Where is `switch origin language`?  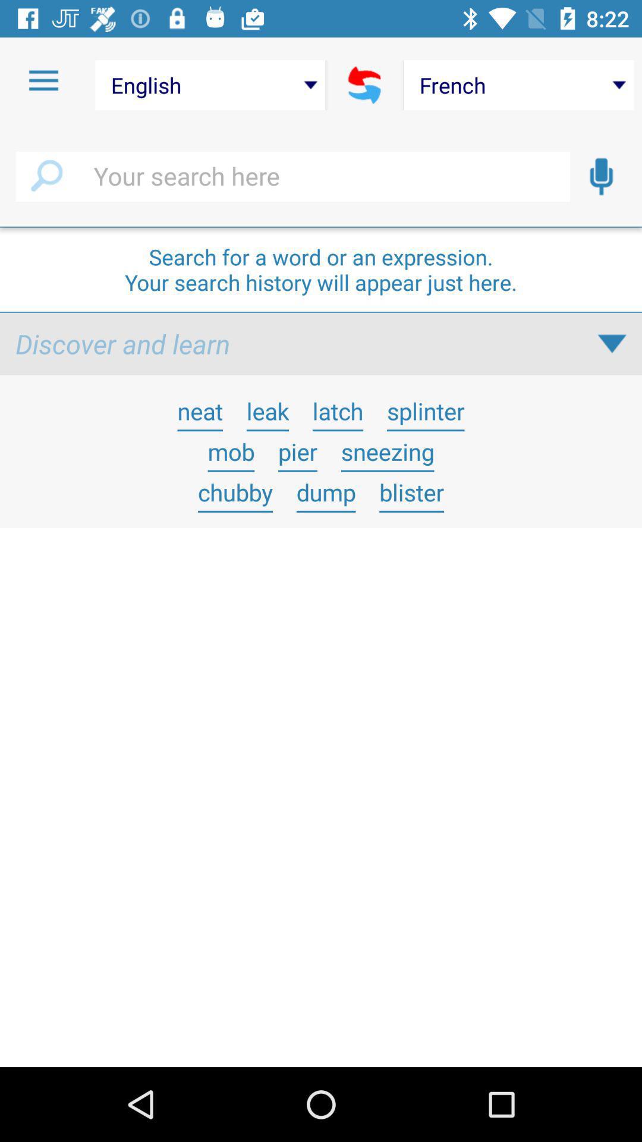 switch origin language is located at coordinates (365, 85).